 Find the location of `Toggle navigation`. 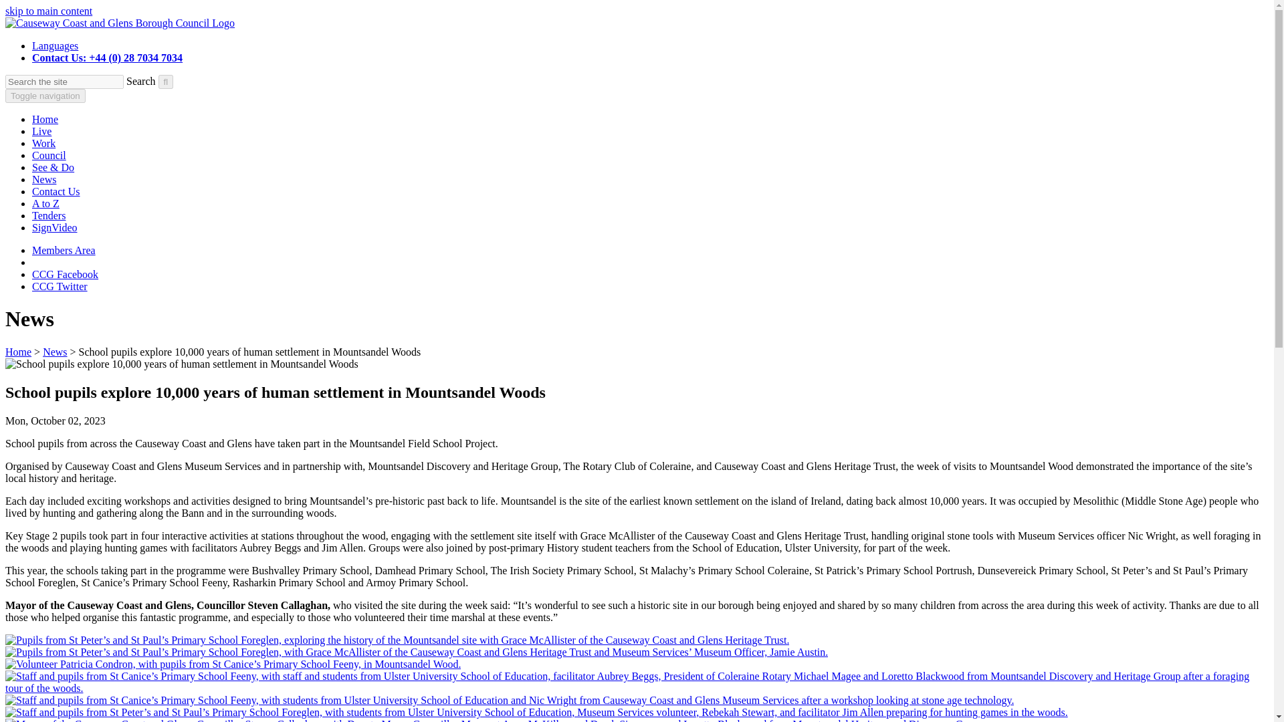

Toggle navigation is located at coordinates (45, 96).